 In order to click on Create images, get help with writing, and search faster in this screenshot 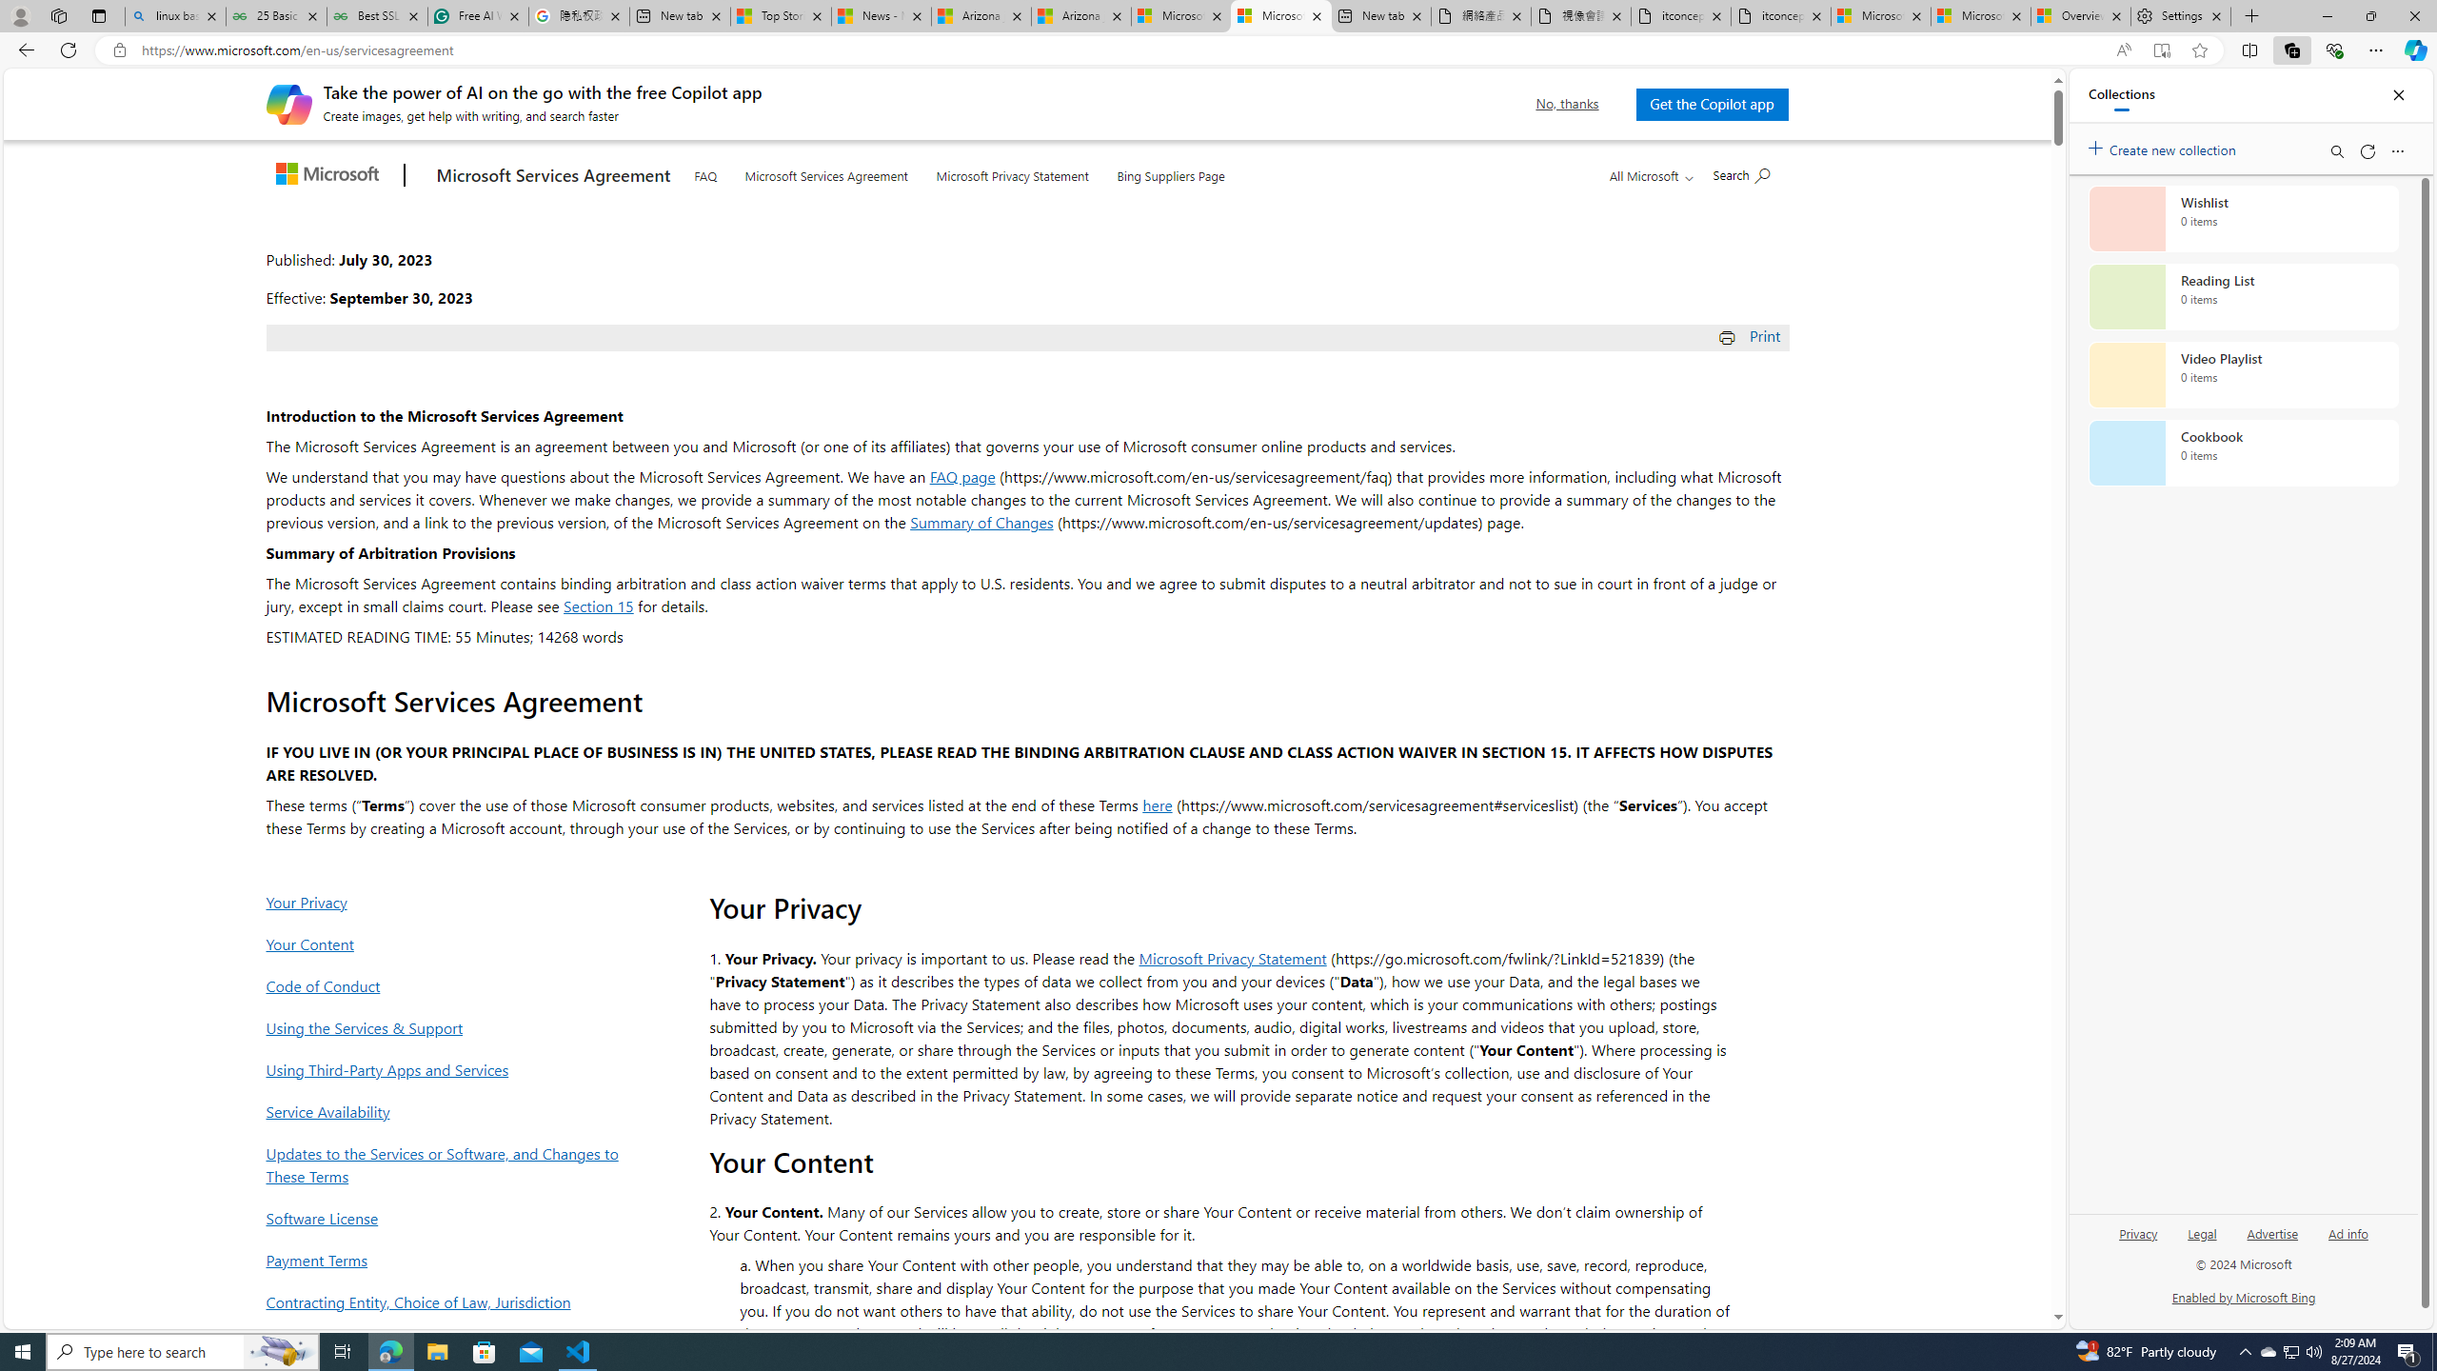, I will do `click(288, 103)`.